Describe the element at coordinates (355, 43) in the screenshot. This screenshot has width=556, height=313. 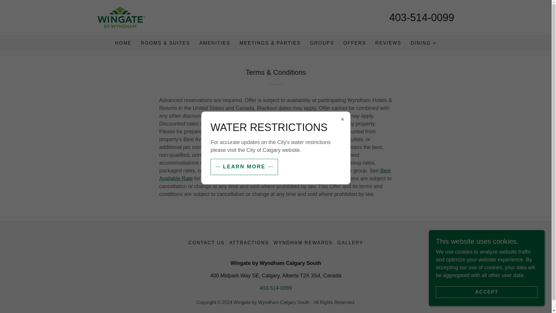
I see `OFFERS` at that location.